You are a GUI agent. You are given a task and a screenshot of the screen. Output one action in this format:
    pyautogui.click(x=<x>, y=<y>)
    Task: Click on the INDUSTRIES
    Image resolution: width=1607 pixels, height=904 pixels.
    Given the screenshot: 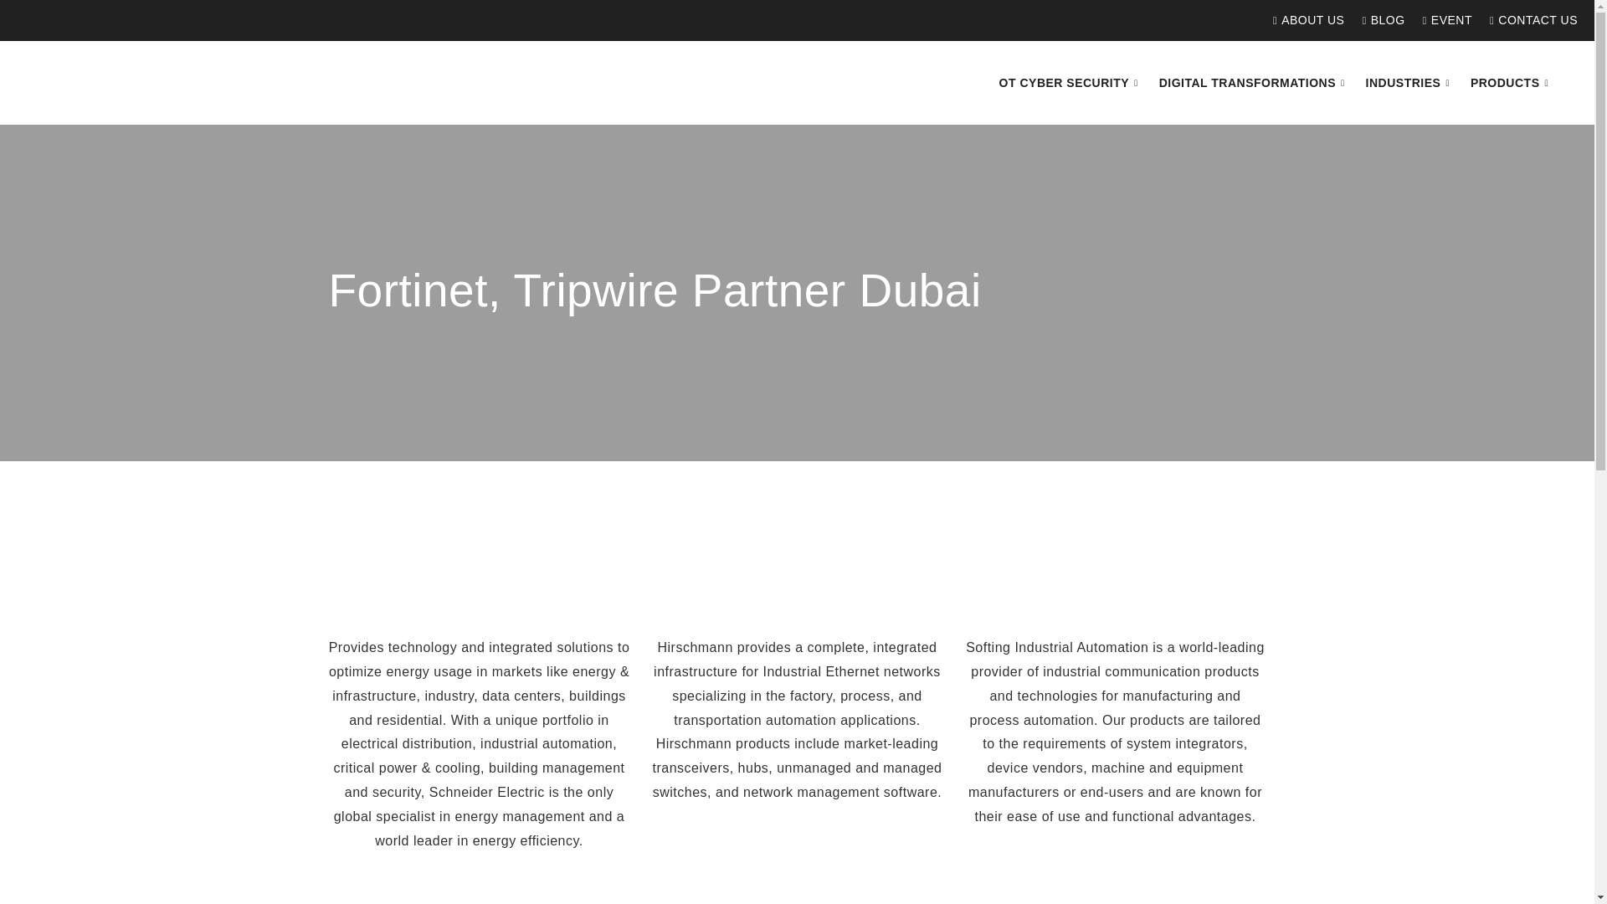 What is the action you would take?
    pyautogui.click(x=1409, y=83)
    